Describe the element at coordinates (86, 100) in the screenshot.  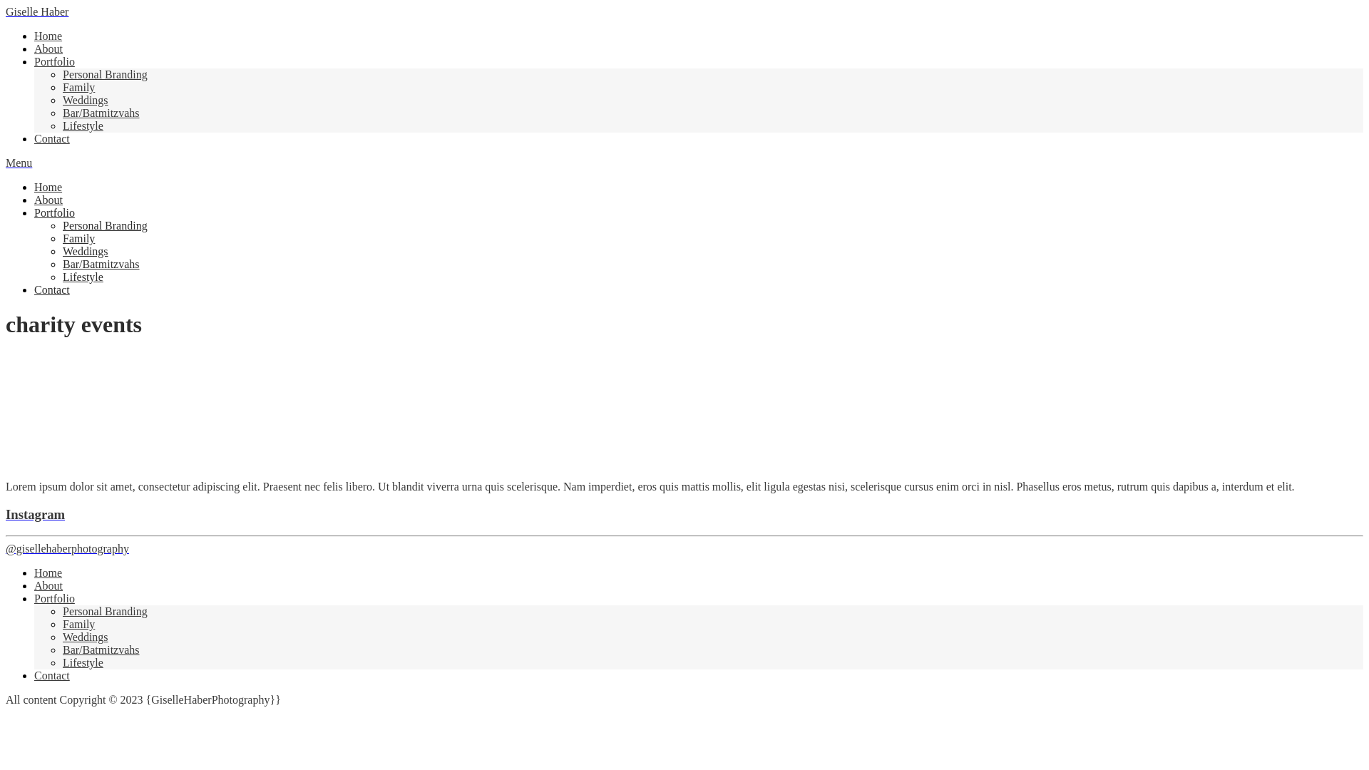
I see `Weddings` at that location.